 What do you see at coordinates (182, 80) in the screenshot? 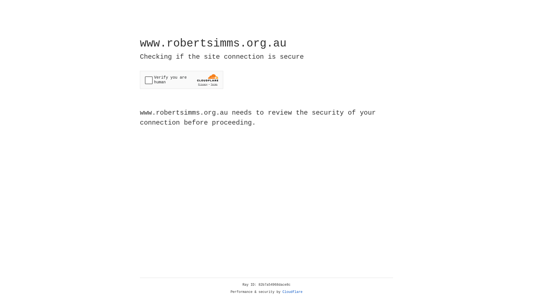
I see `Widget containing a Cloudflare security challenge` at bounding box center [182, 80].